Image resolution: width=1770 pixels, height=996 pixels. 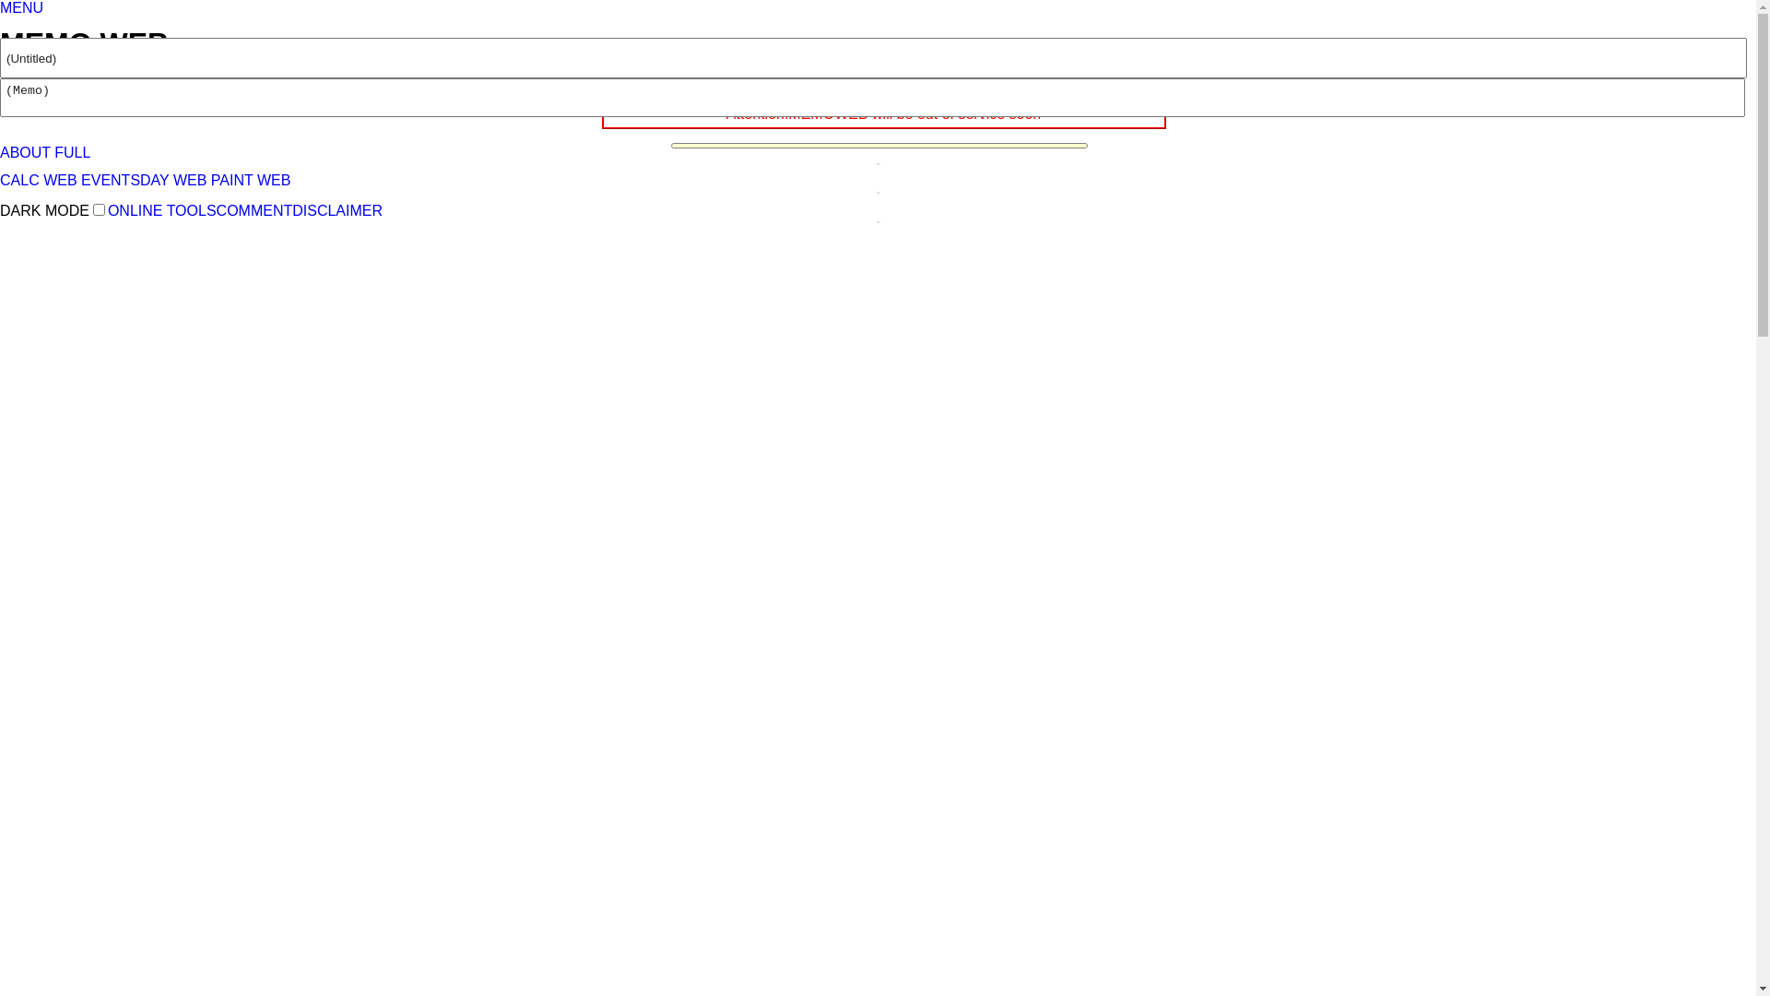 What do you see at coordinates (144, 180) in the screenshot?
I see `EVENTSDAY WEB` at bounding box center [144, 180].